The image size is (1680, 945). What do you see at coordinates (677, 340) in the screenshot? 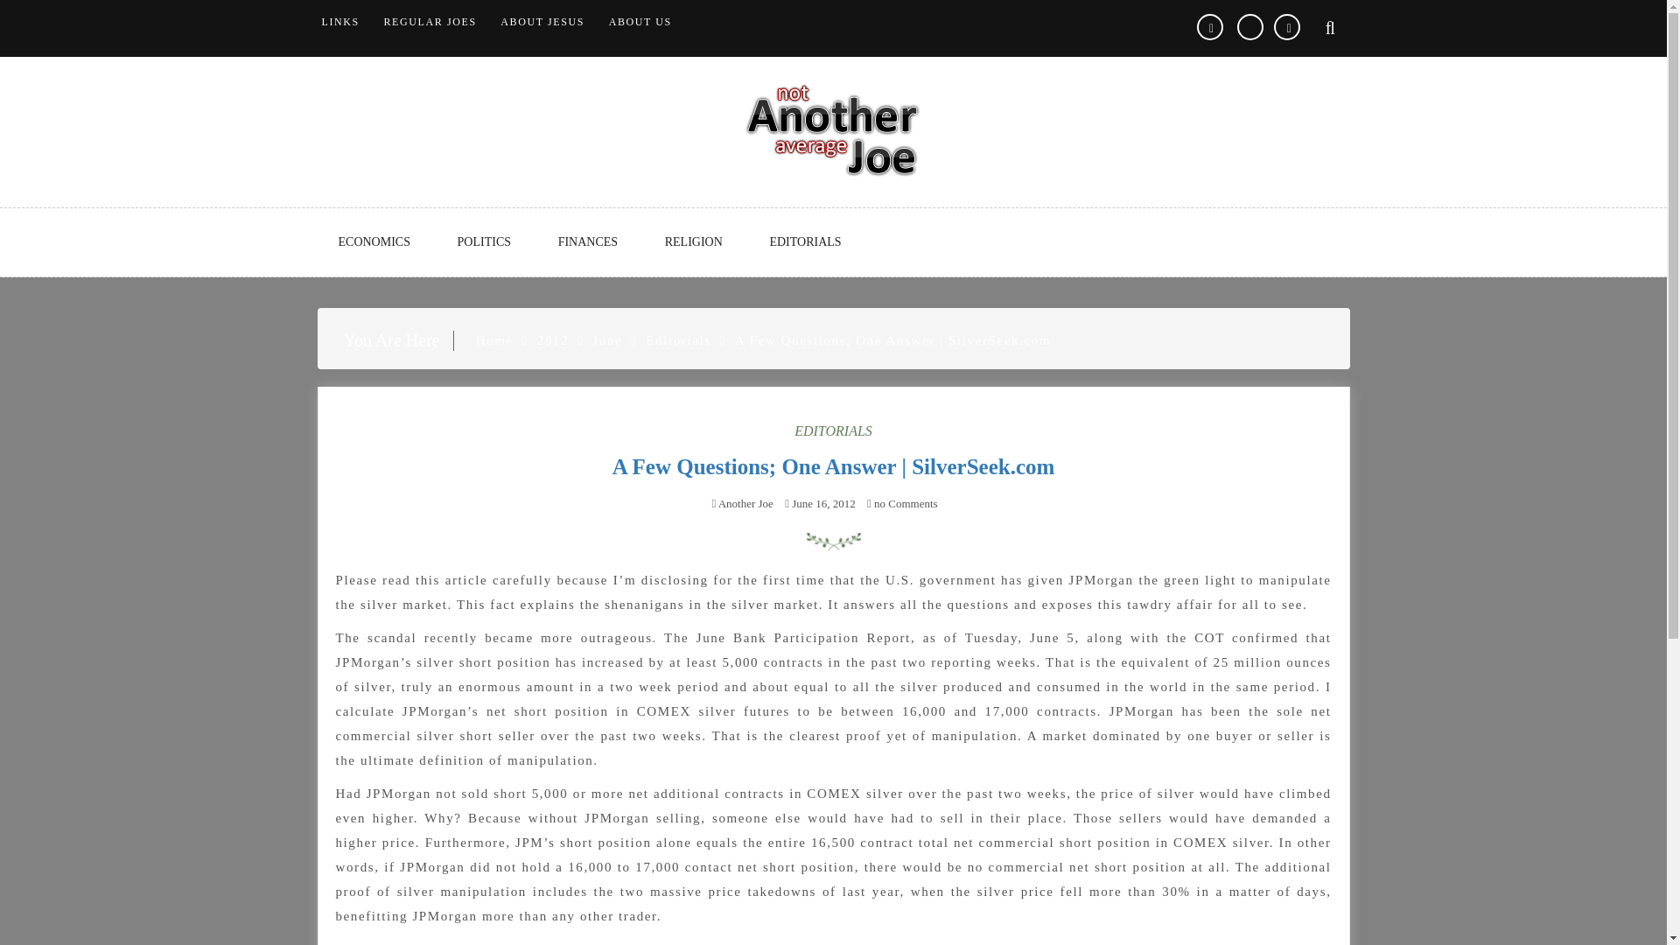
I see `Editorials` at bounding box center [677, 340].